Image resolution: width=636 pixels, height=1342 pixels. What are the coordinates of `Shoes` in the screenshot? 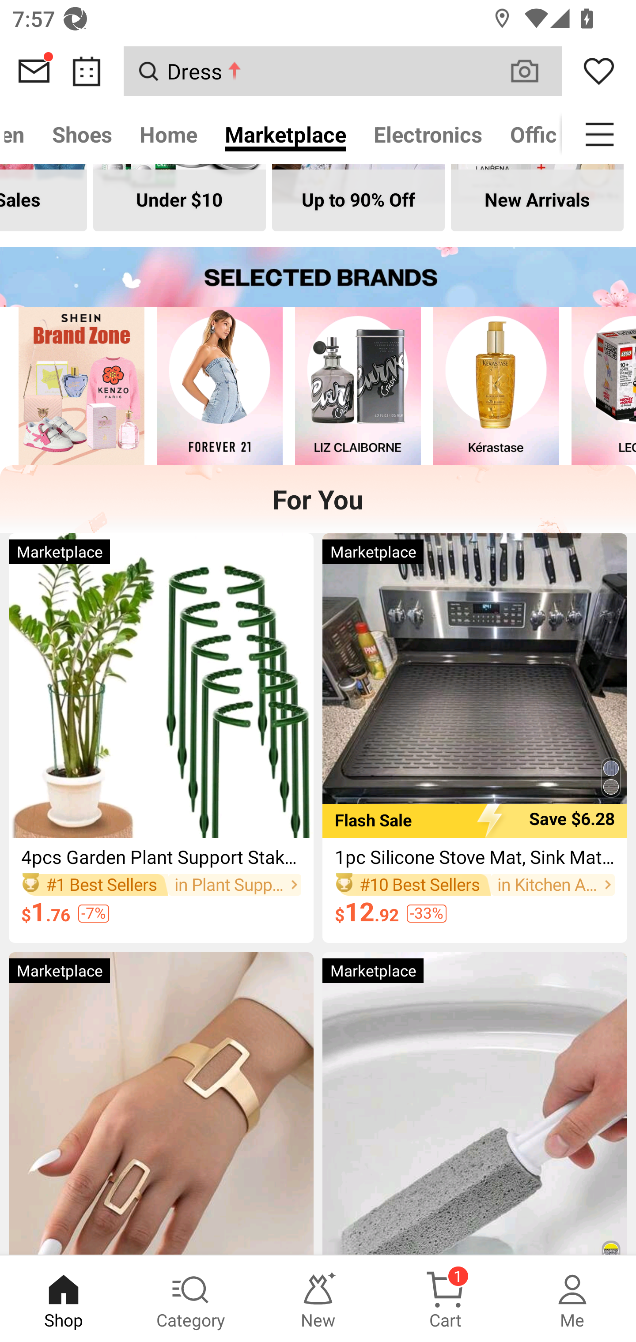 It's located at (82, 134).